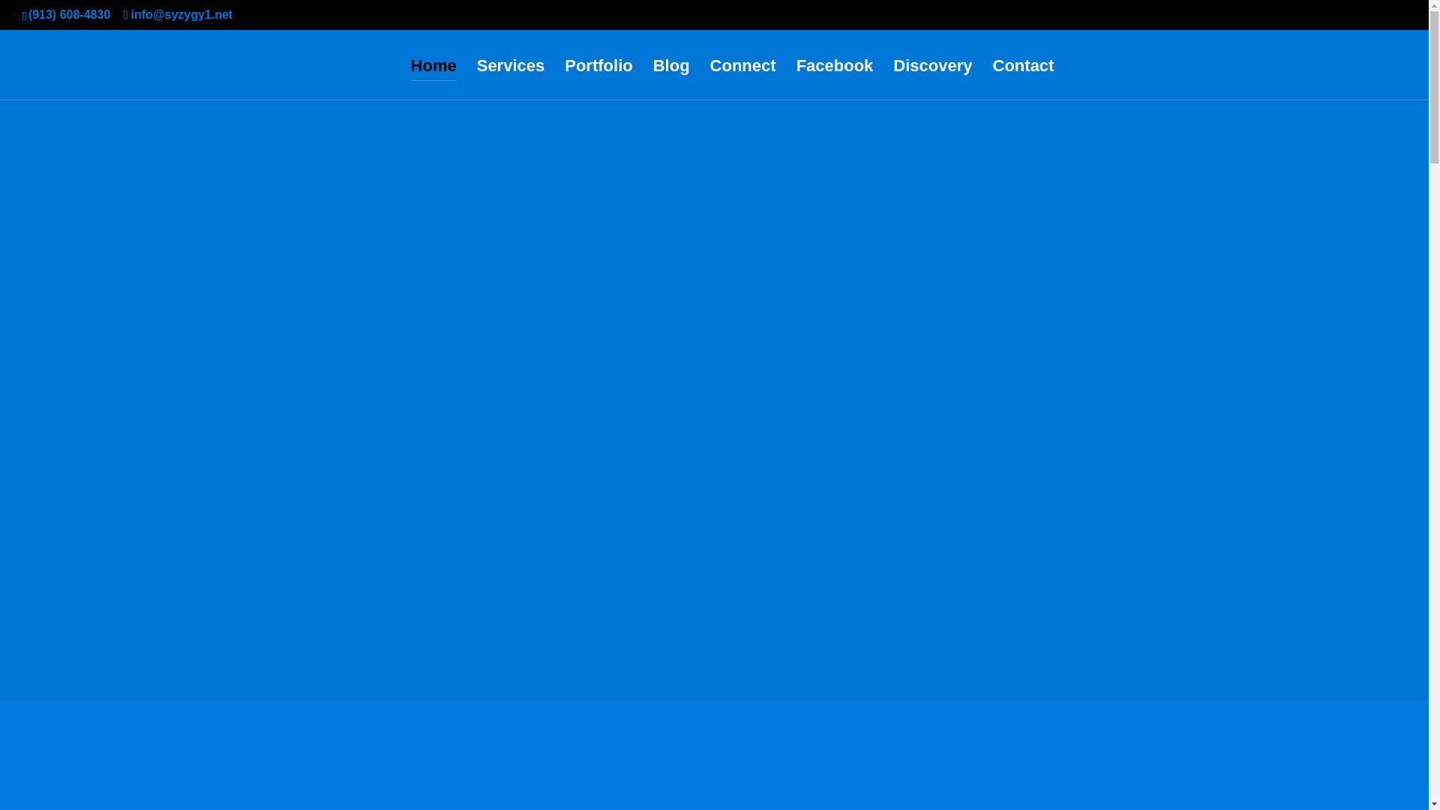 Image resolution: width=1440 pixels, height=810 pixels. I want to click on Home, so click(433, 79).